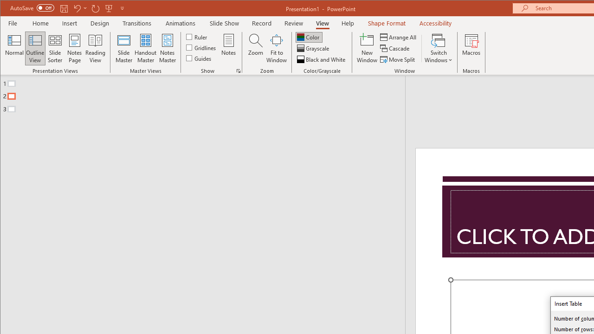 The height and width of the screenshot is (334, 594). I want to click on Ruler, so click(198, 36).